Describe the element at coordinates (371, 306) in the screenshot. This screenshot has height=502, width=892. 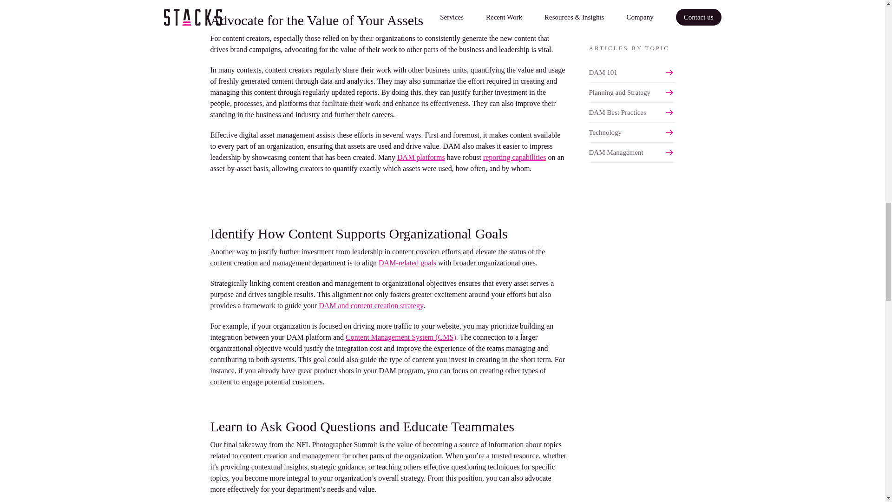
I see `DAM and content creation strategy` at that location.